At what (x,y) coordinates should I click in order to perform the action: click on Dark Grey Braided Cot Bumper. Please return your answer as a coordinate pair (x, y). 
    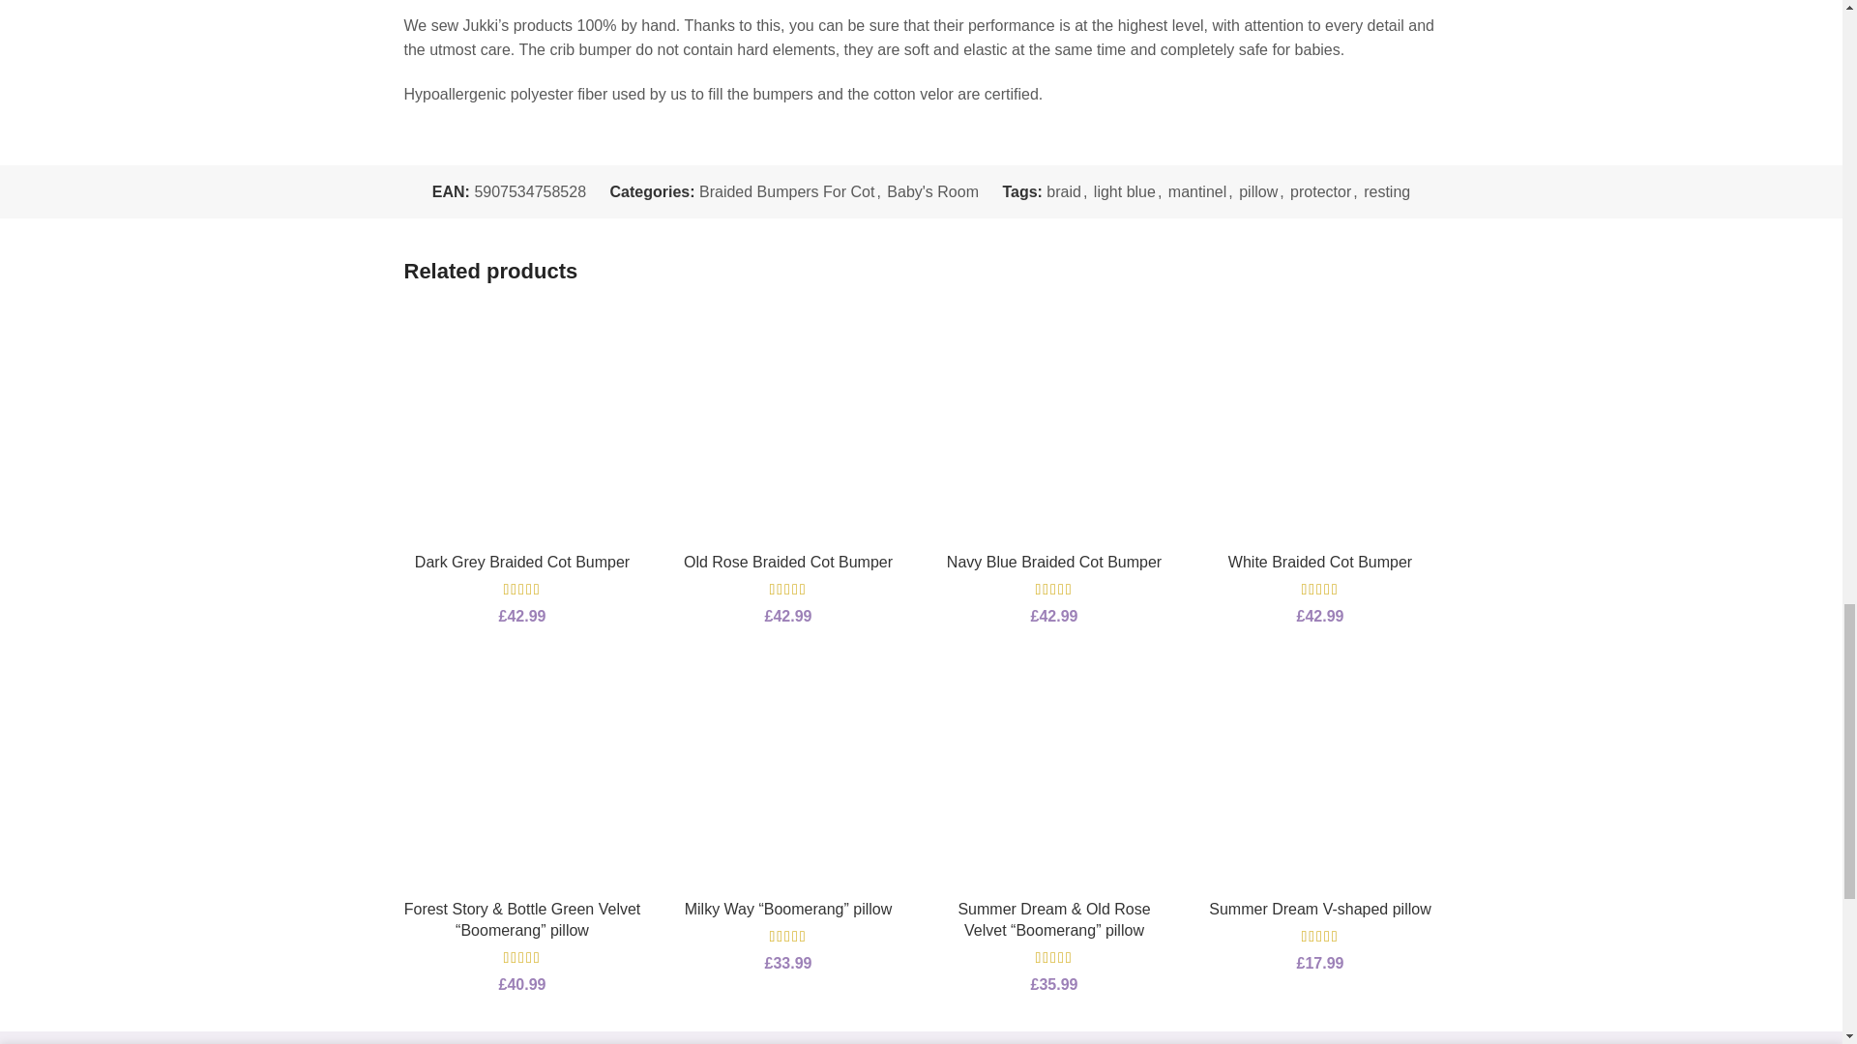
    Looking at the image, I should click on (521, 562).